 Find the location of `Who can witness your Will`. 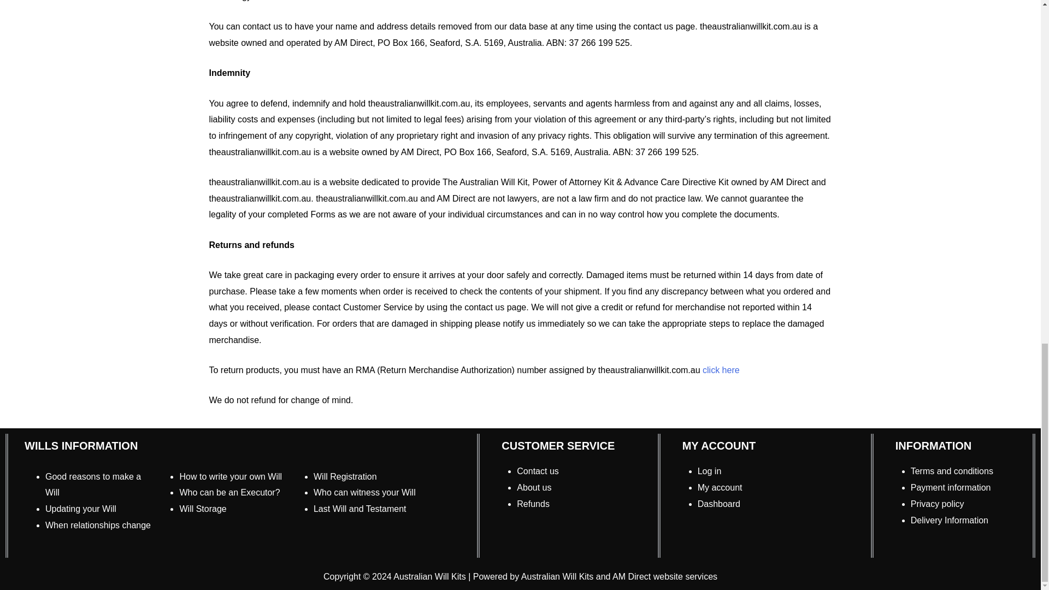

Who can witness your Will is located at coordinates (364, 493).